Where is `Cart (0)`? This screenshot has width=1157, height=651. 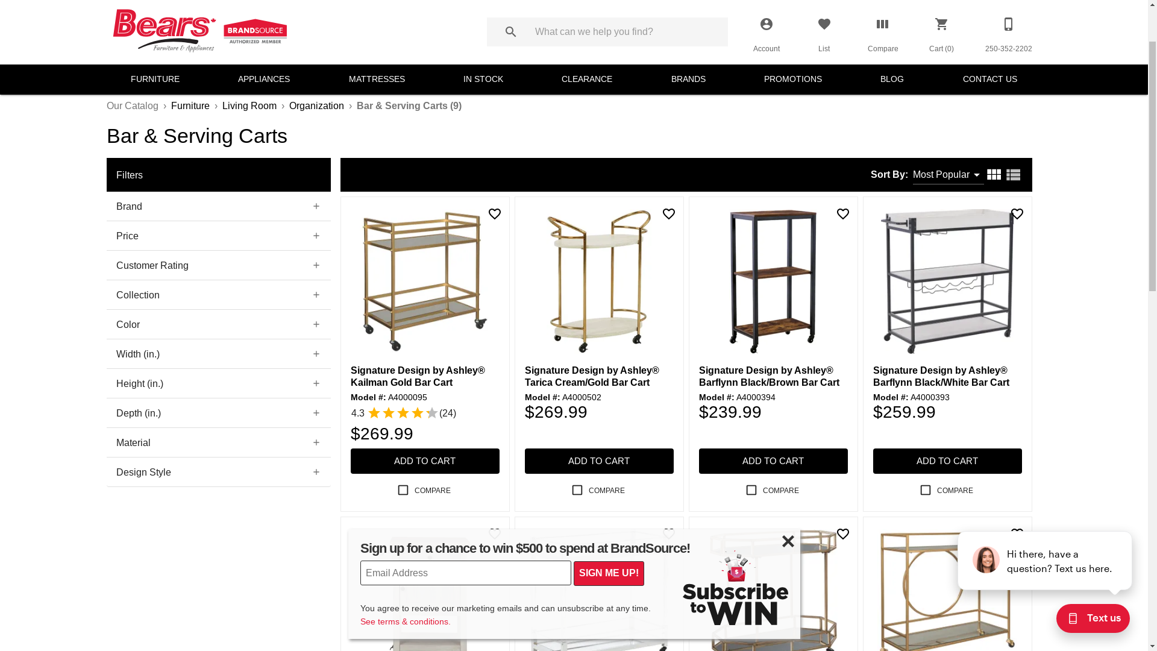 Cart (0) is located at coordinates (941, 118).